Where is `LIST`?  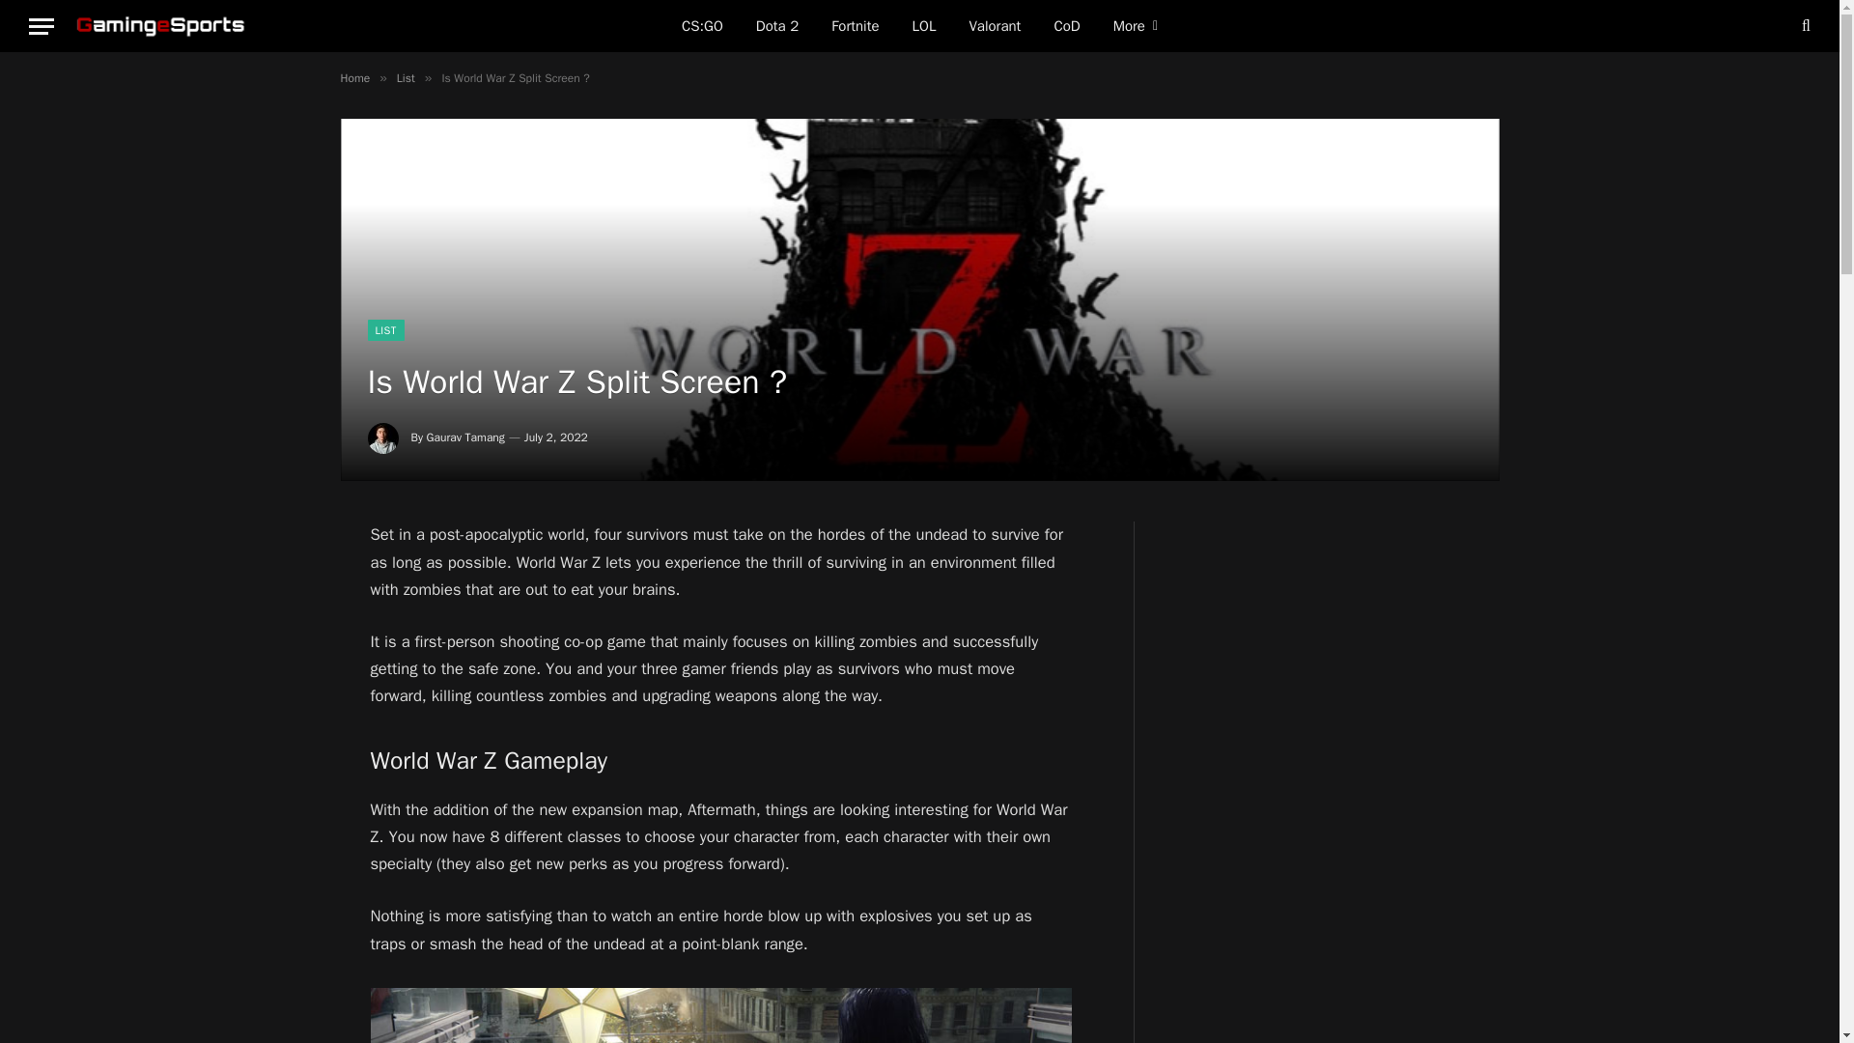
LIST is located at coordinates (385, 330).